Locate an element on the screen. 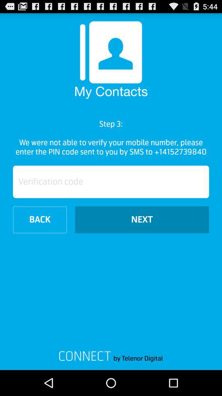  click the item below the we were not icon is located at coordinates (111, 181).